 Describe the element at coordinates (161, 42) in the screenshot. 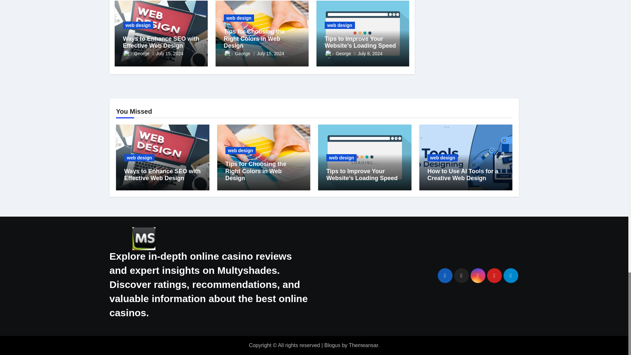

I see `Permalink to: Ways to Enhance SEO with Effective Web Design` at that location.